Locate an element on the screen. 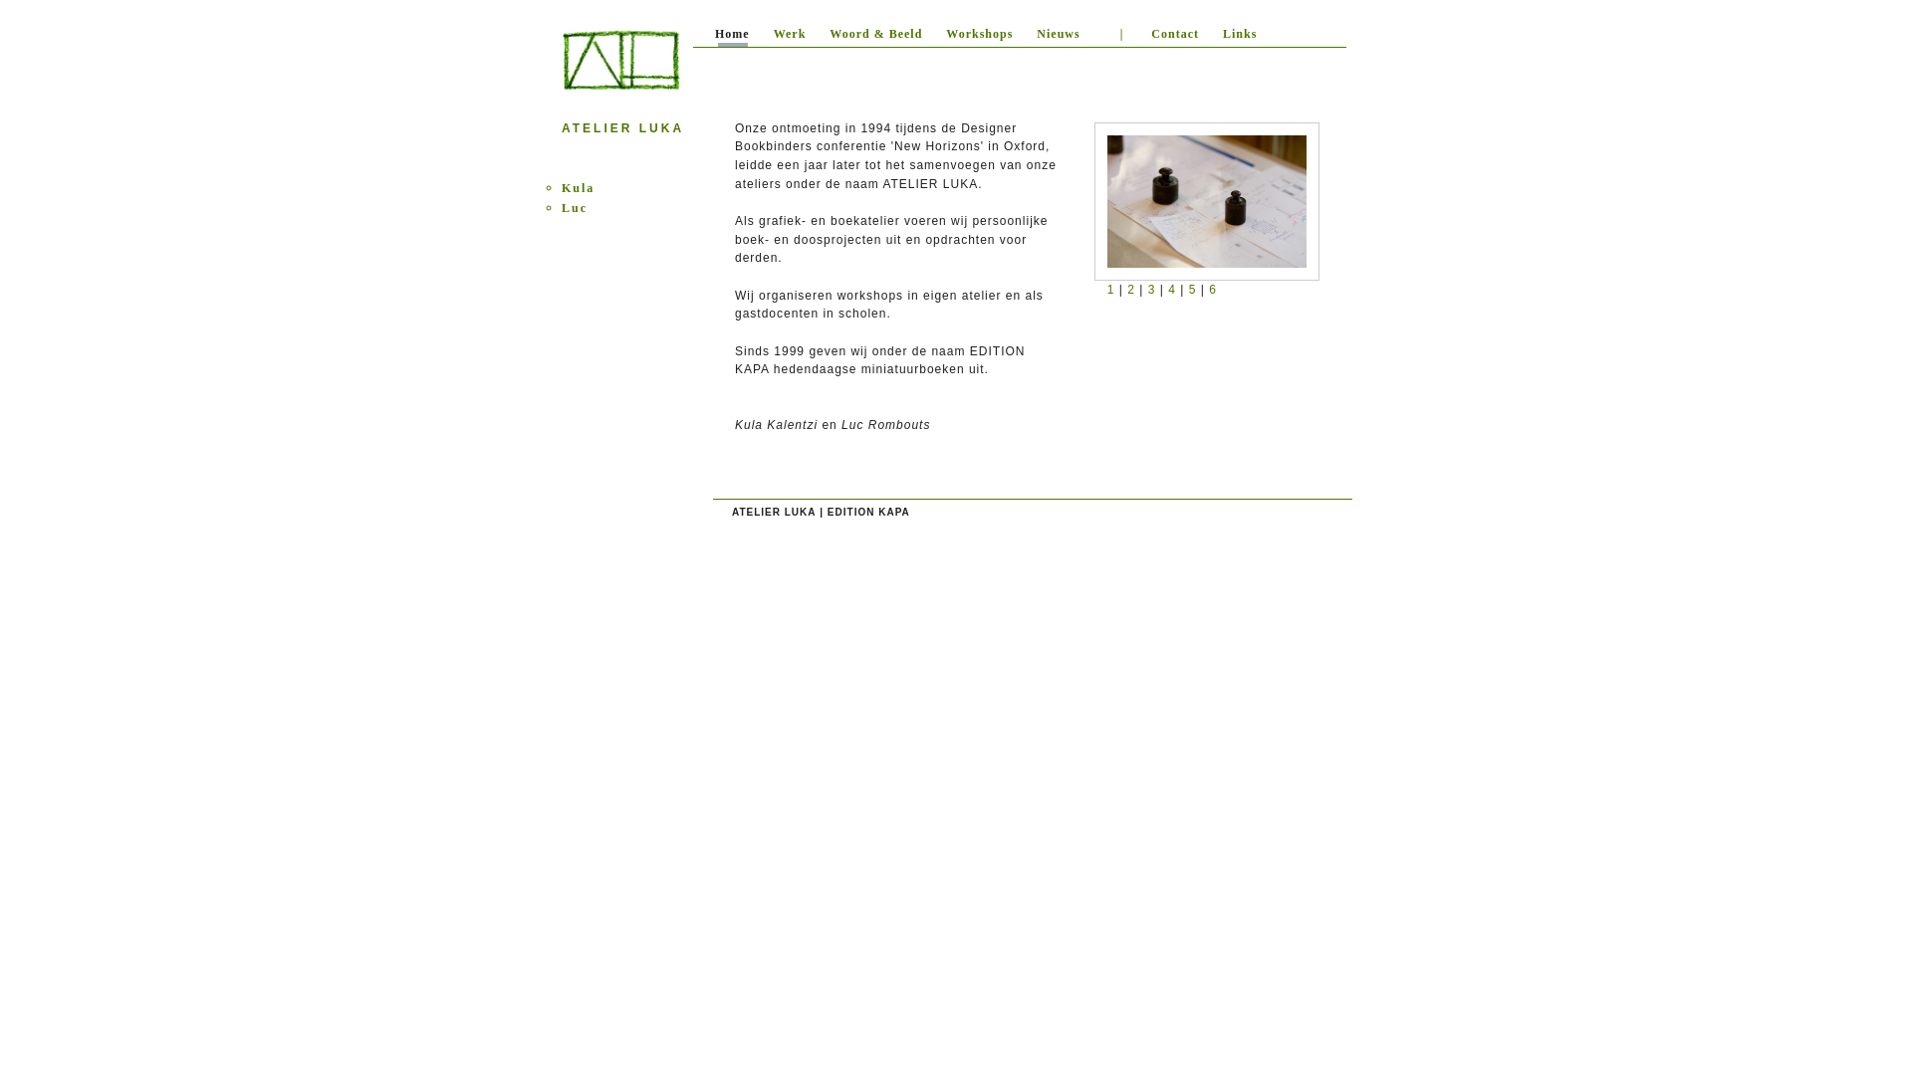 Image resolution: width=1912 pixels, height=1075 pixels. 5 is located at coordinates (1193, 290).